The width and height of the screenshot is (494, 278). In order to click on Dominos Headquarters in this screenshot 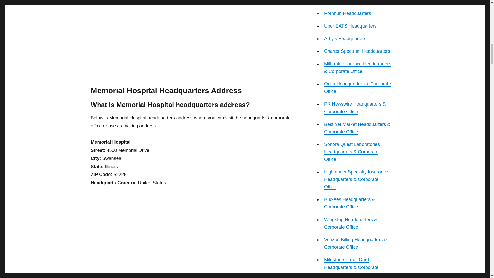, I will do `click(348, 2)`.